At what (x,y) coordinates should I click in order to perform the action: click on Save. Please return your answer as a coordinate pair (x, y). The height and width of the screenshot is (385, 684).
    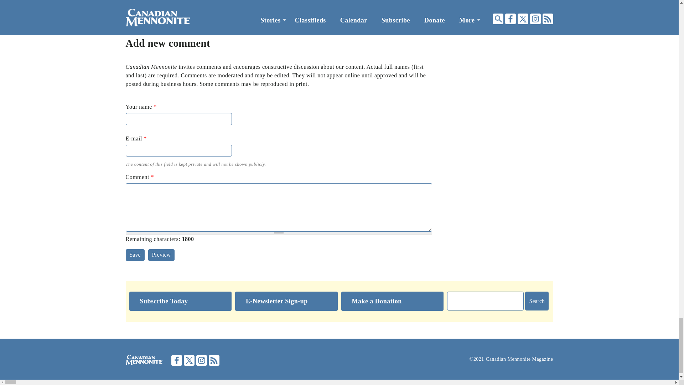
    Looking at the image, I should click on (135, 255).